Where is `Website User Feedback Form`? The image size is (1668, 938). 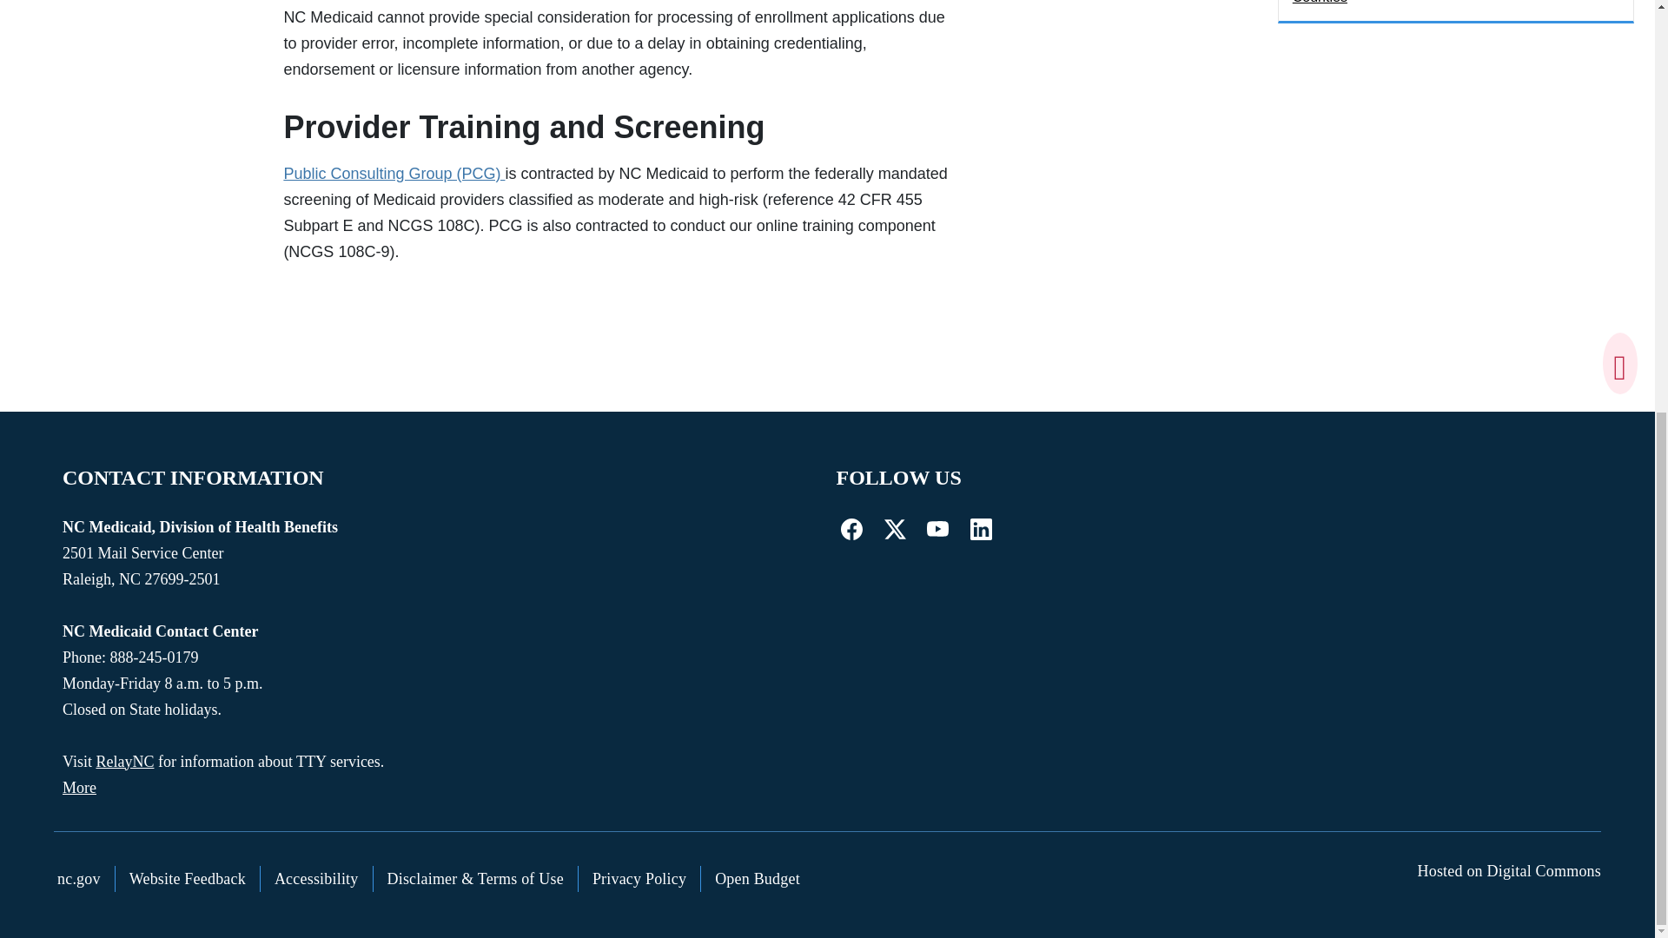
Website User Feedback Form is located at coordinates (188, 879).